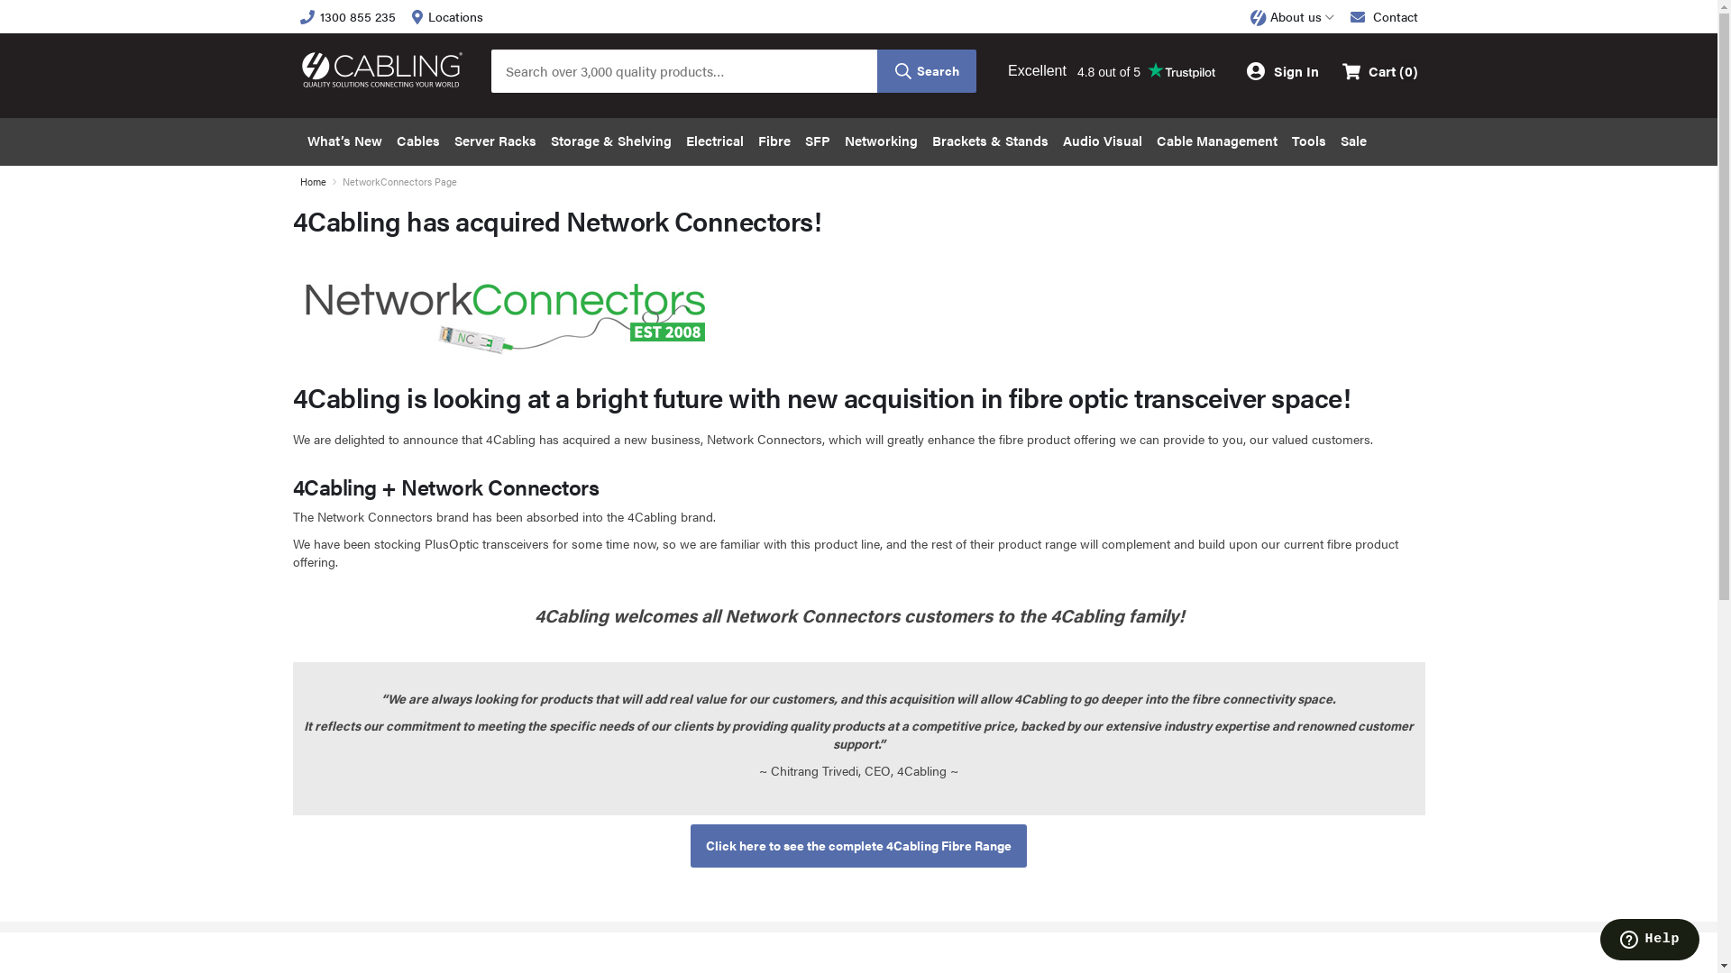 Image resolution: width=1731 pixels, height=973 pixels. Describe the element at coordinates (1216, 142) in the screenshot. I see `Cable Management` at that location.